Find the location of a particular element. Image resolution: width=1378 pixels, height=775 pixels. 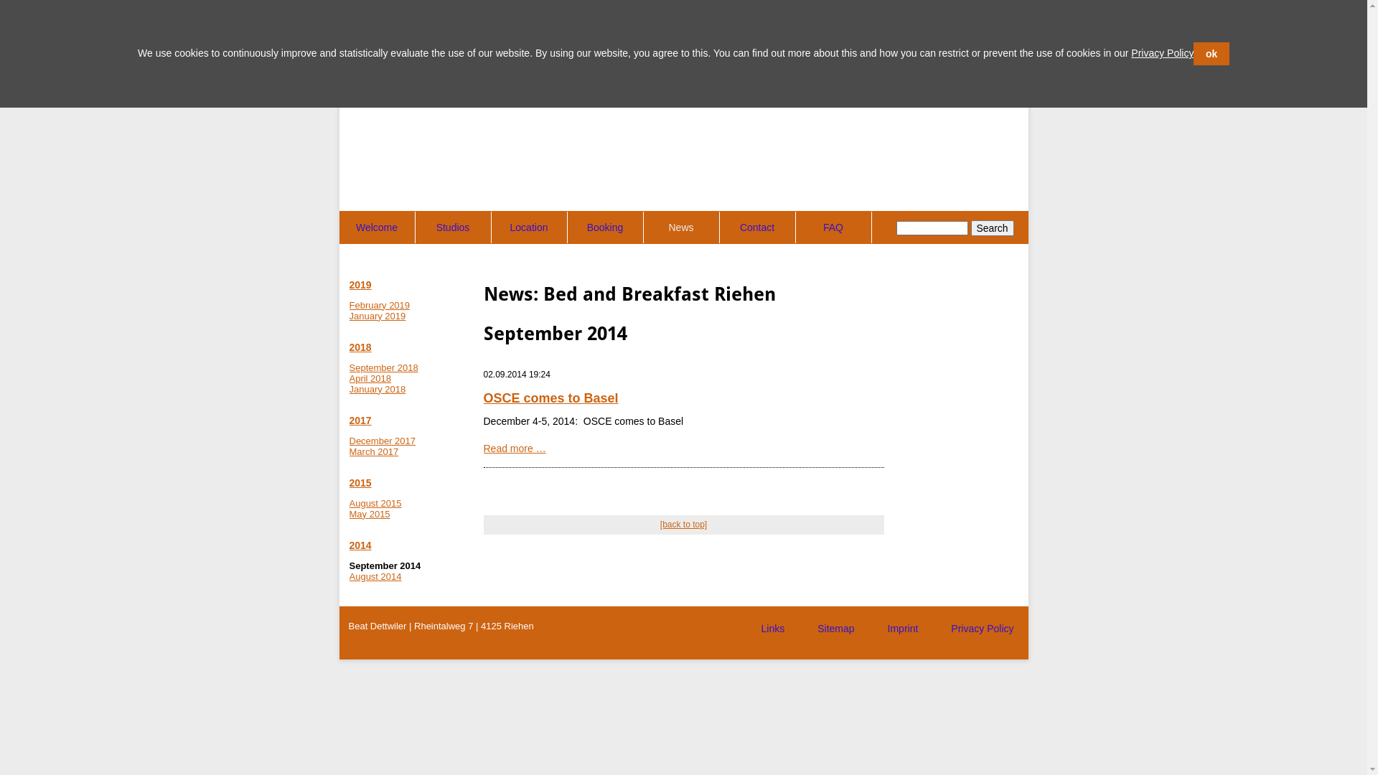

September 2018 is located at coordinates (383, 367).